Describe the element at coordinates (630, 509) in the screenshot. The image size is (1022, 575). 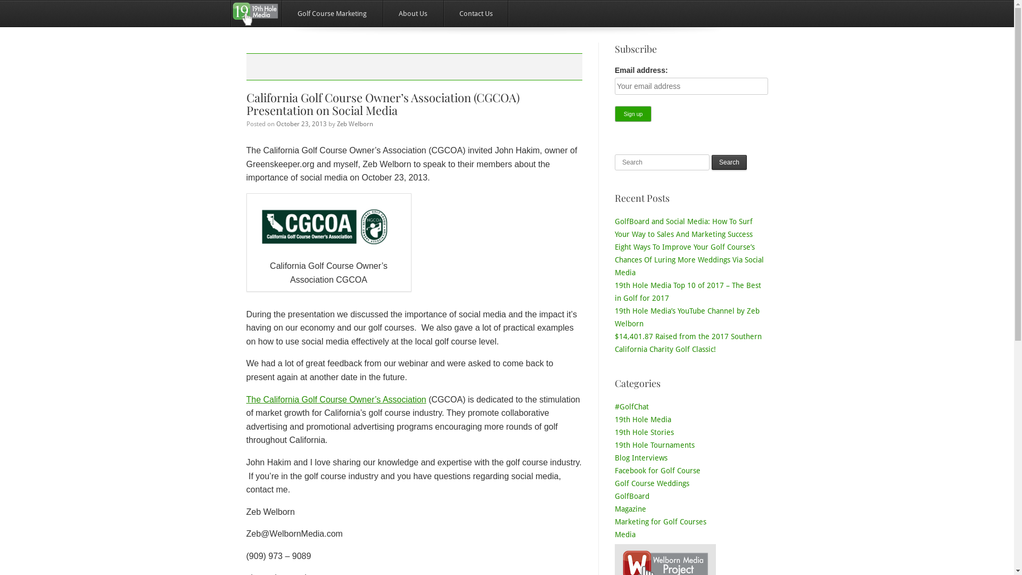
I see `Magazine` at that location.